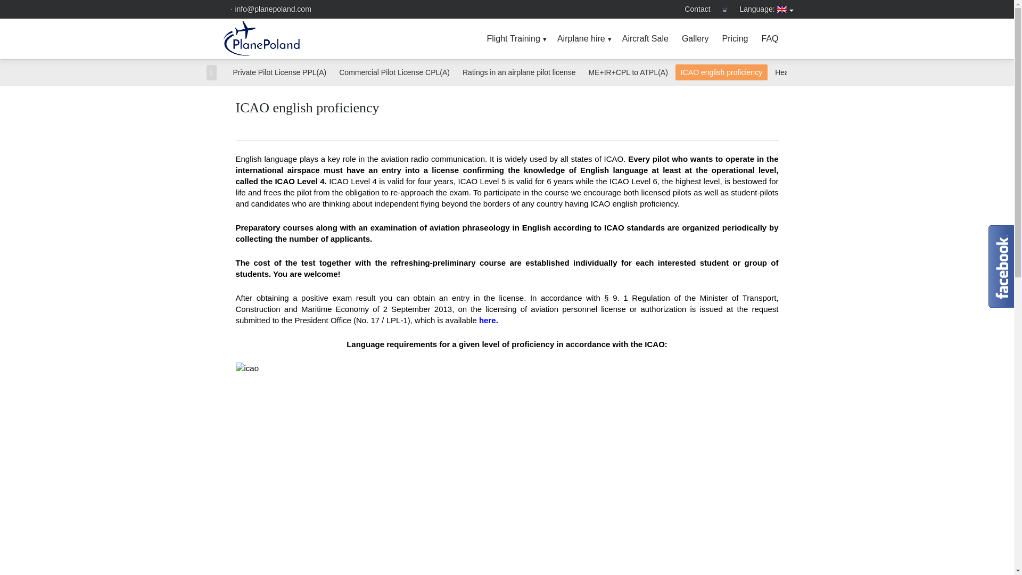 Image resolution: width=1022 pixels, height=575 pixels. Describe the element at coordinates (647, 38) in the screenshot. I see `Aircraft Sale` at that location.